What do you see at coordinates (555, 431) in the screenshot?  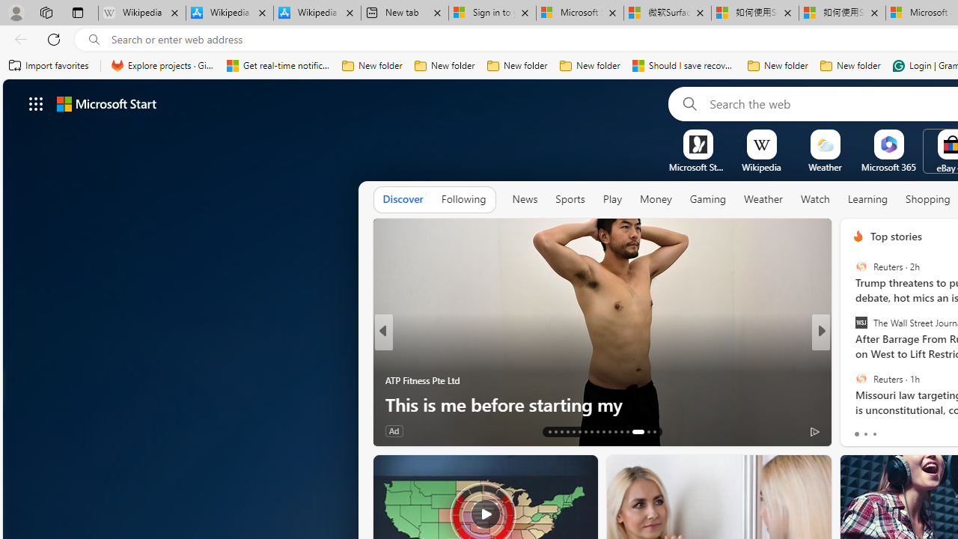 I see `AutomationID: tab-14` at bounding box center [555, 431].